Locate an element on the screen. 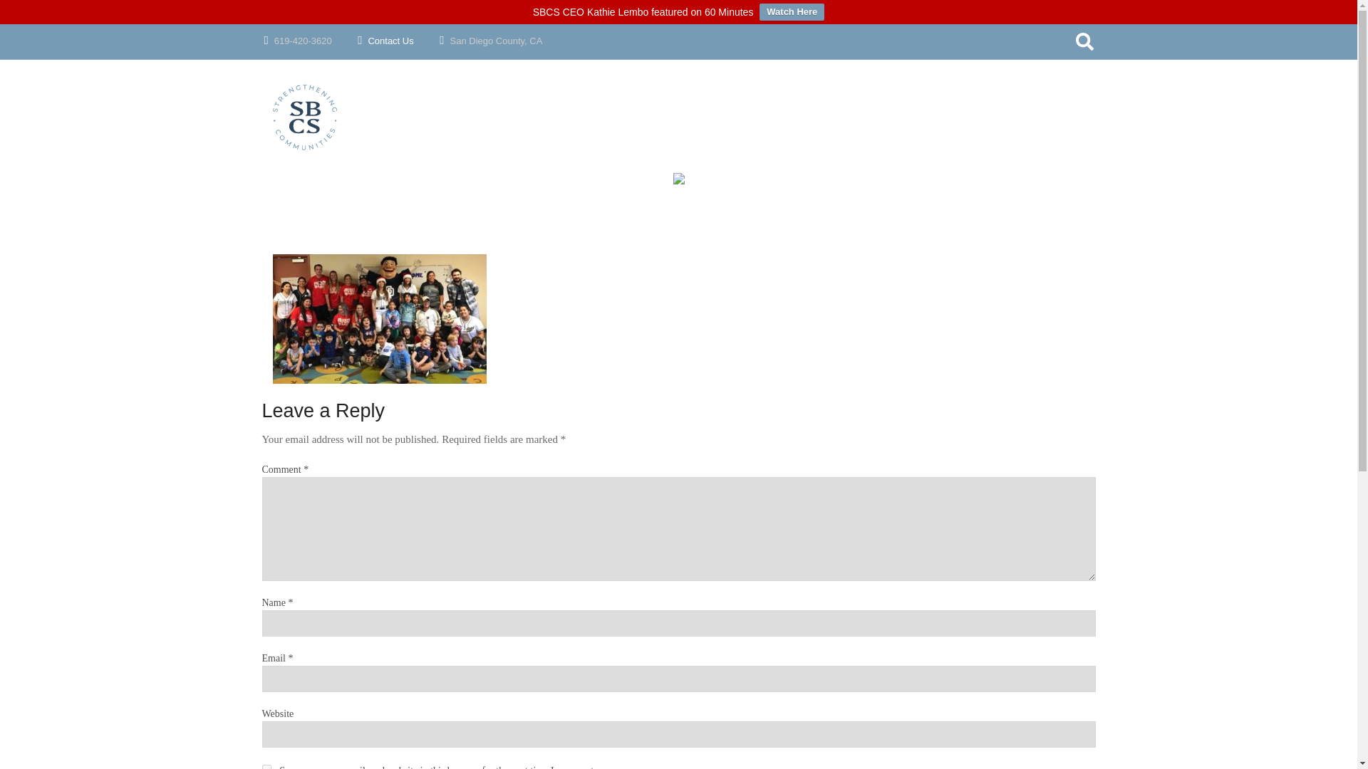 This screenshot has height=769, width=1368. FACTSHEETS is located at coordinates (657, 191).